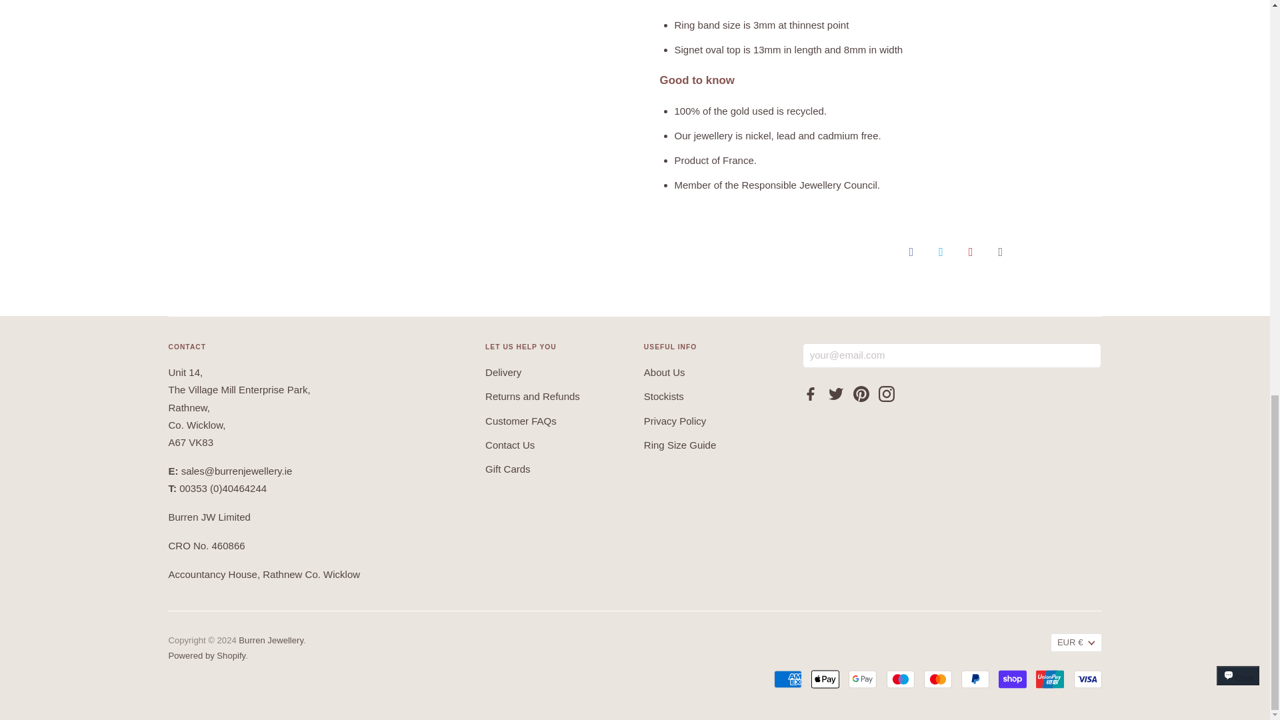 This screenshot has width=1280, height=720. I want to click on PayPal, so click(975, 679).